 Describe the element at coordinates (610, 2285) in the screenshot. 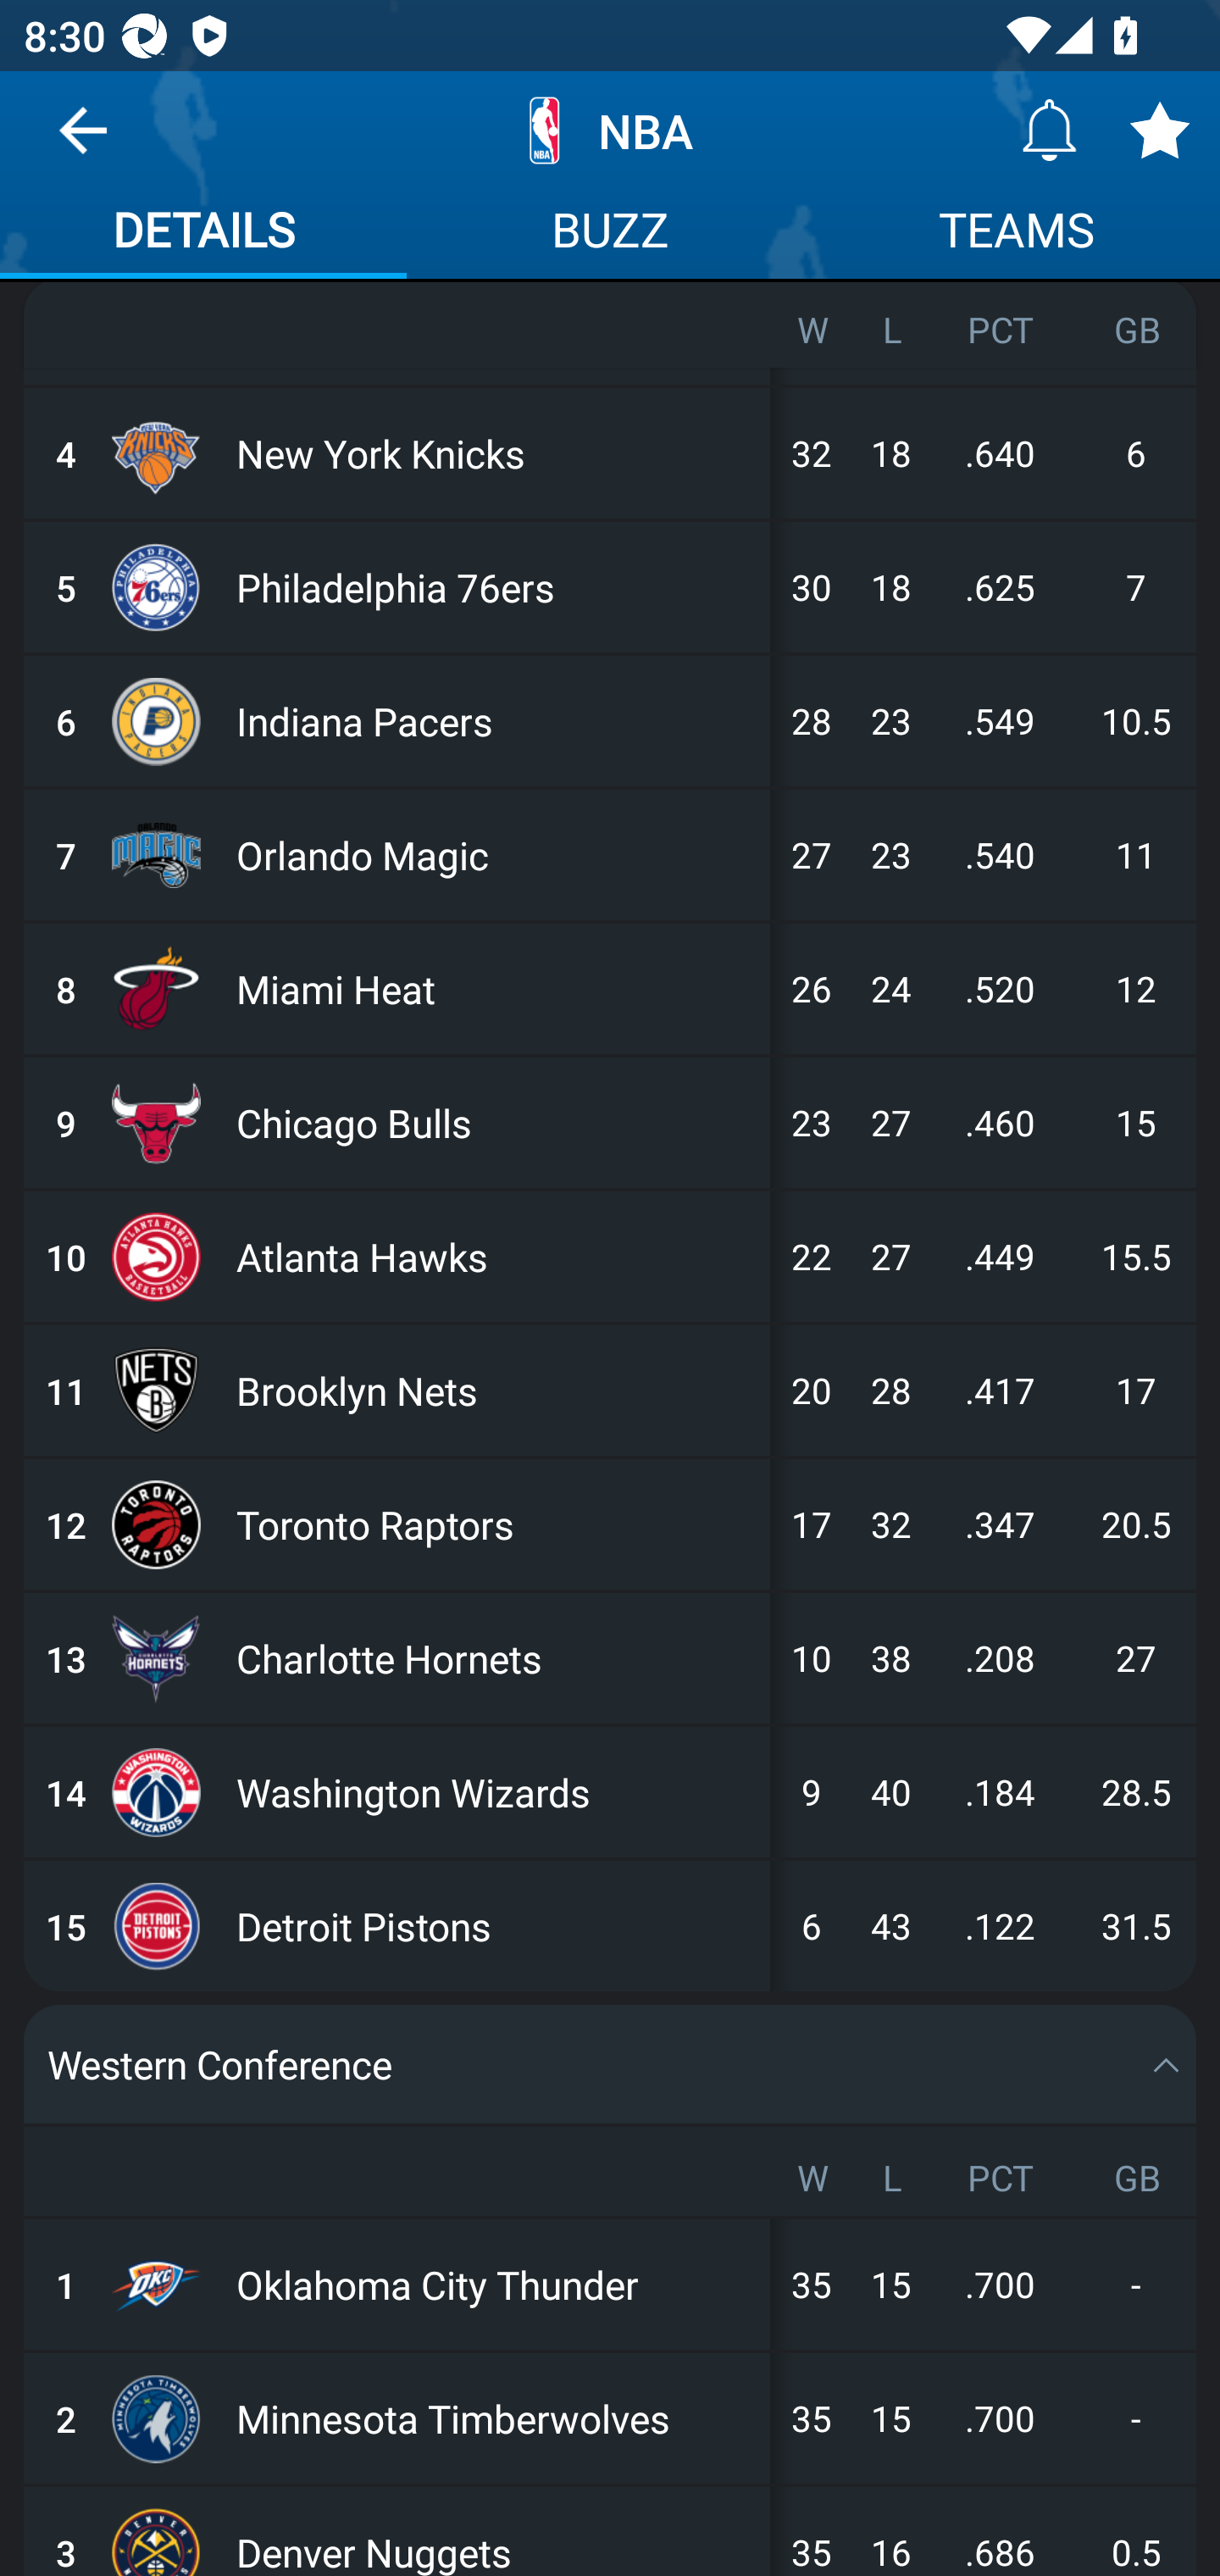

I see `1 Oklahoma City Thunder 35 15 .700 -` at that location.